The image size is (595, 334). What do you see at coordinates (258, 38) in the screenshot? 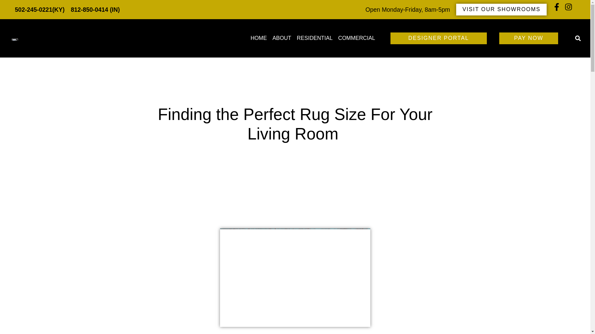
I see `HOME` at bounding box center [258, 38].